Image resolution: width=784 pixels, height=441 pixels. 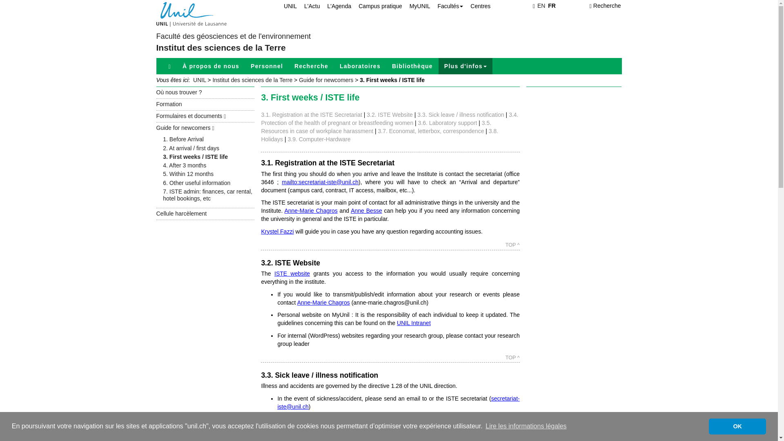 I want to click on Institut des sciences de la Terre, so click(x=220, y=47).